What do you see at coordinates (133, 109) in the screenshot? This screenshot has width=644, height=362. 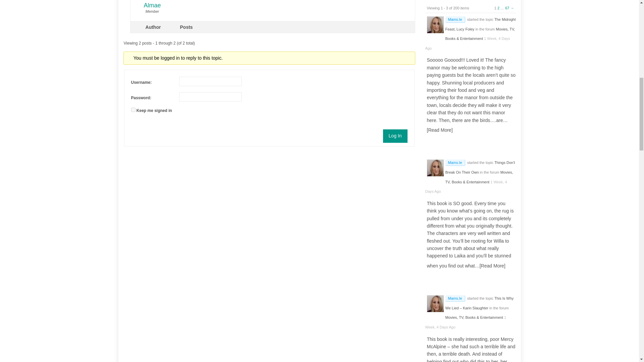 I see `forever` at bounding box center [133, 109].